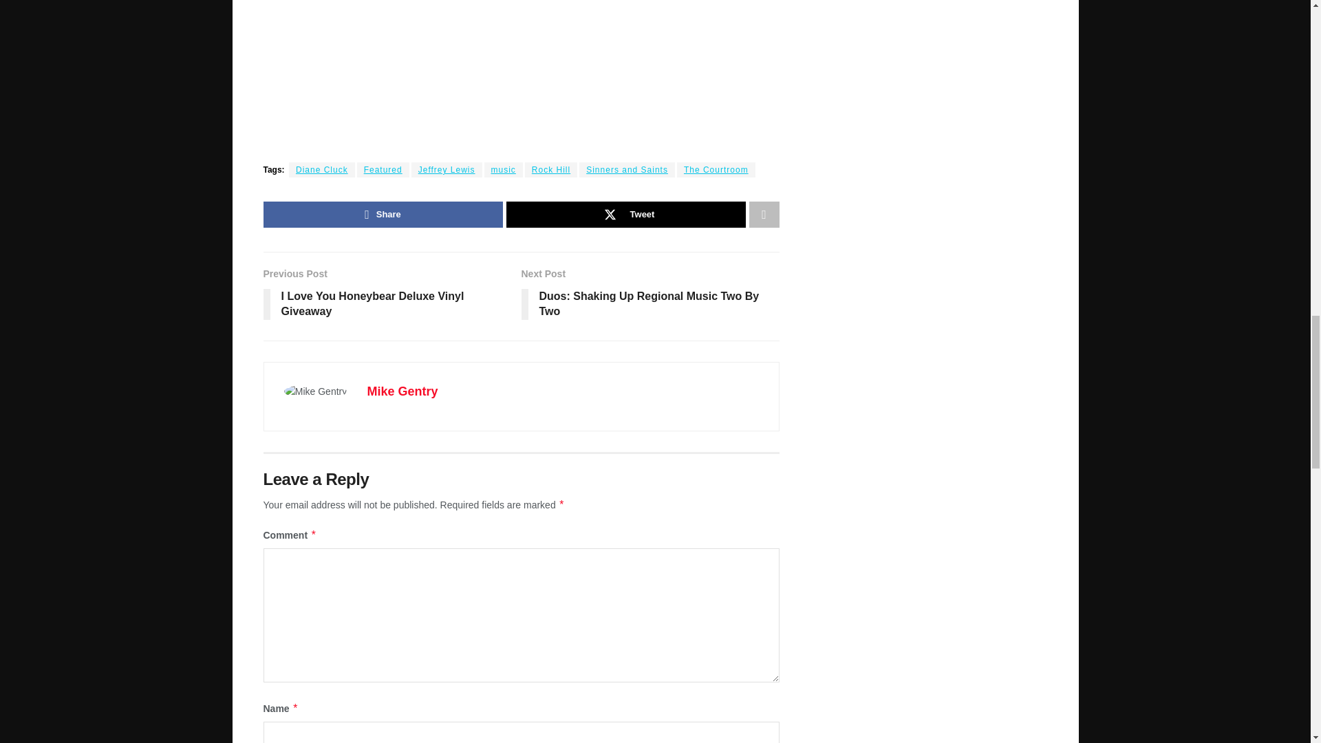 Image resolution: width=1321 pixels, height=743 pixels. Describe the element at coordinates (504, 170) in the screenshot. I see `music` at that location.